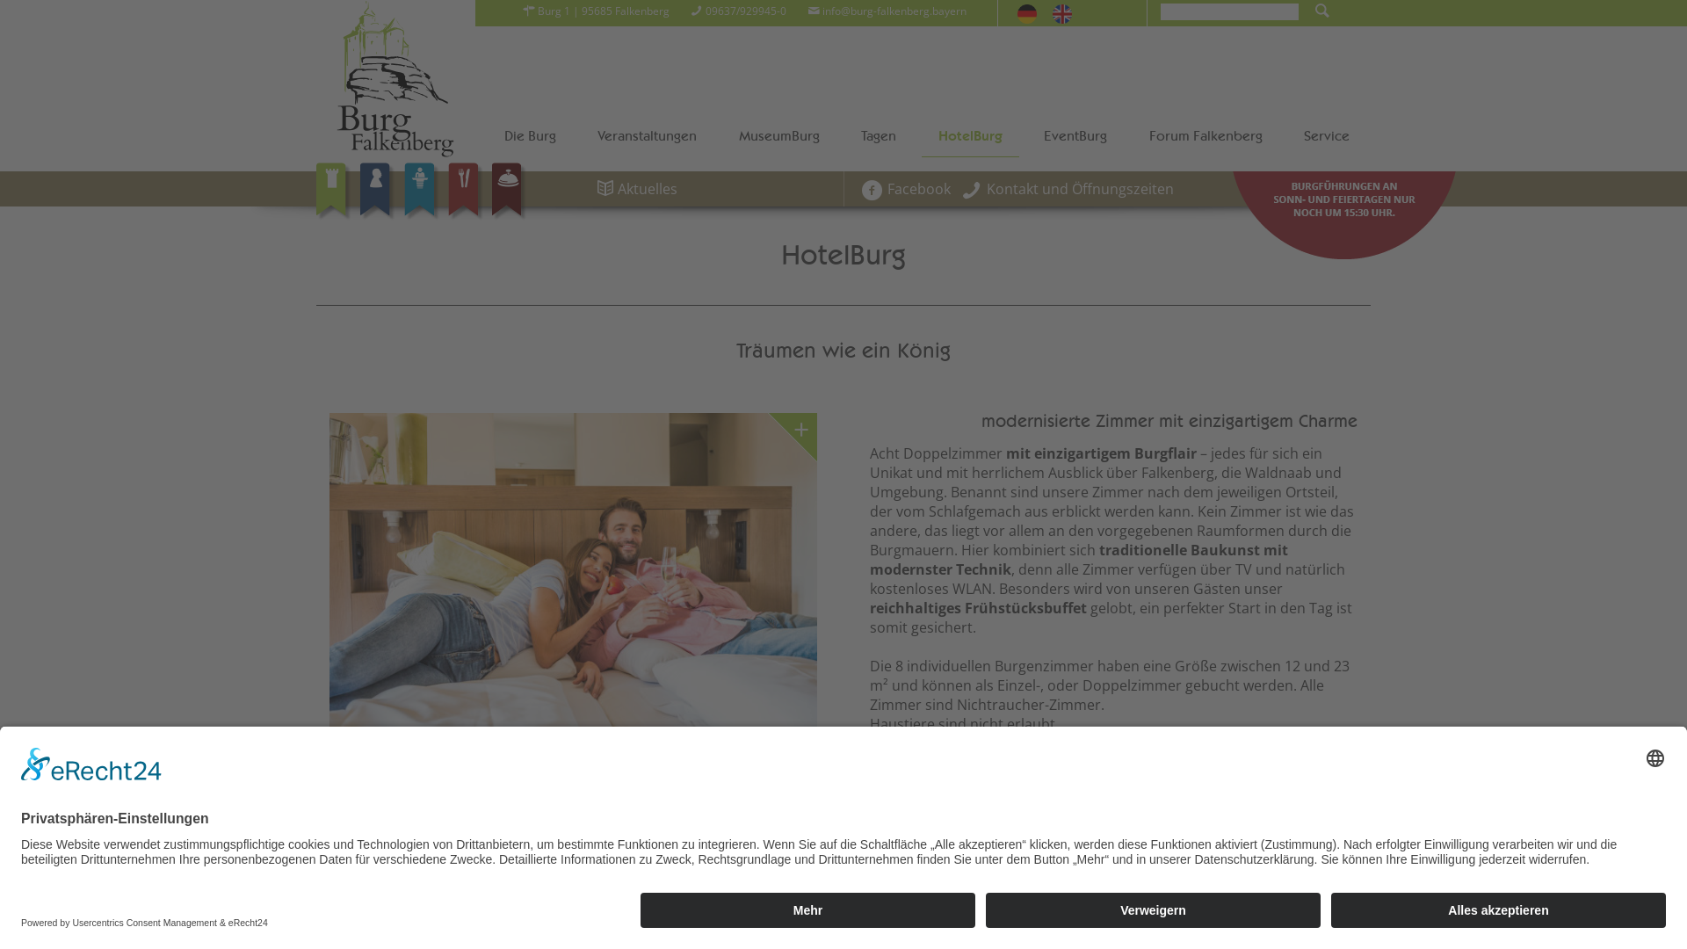  I want to click on Service, so click(1328, 138).